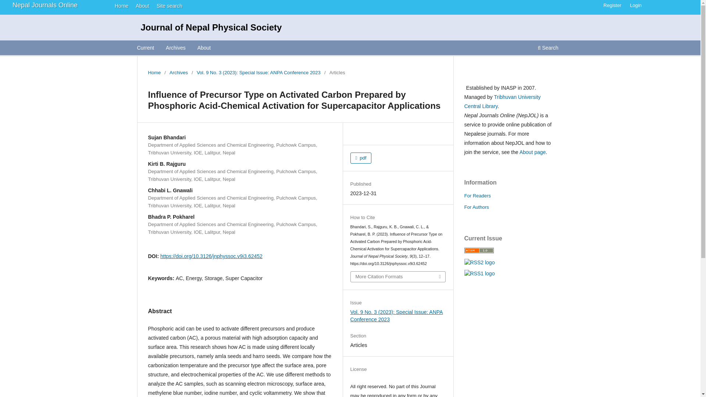  What do you see at coordinates (167, 6) in the screenshot?
I see `Site search` at bounding box center [167, 6].